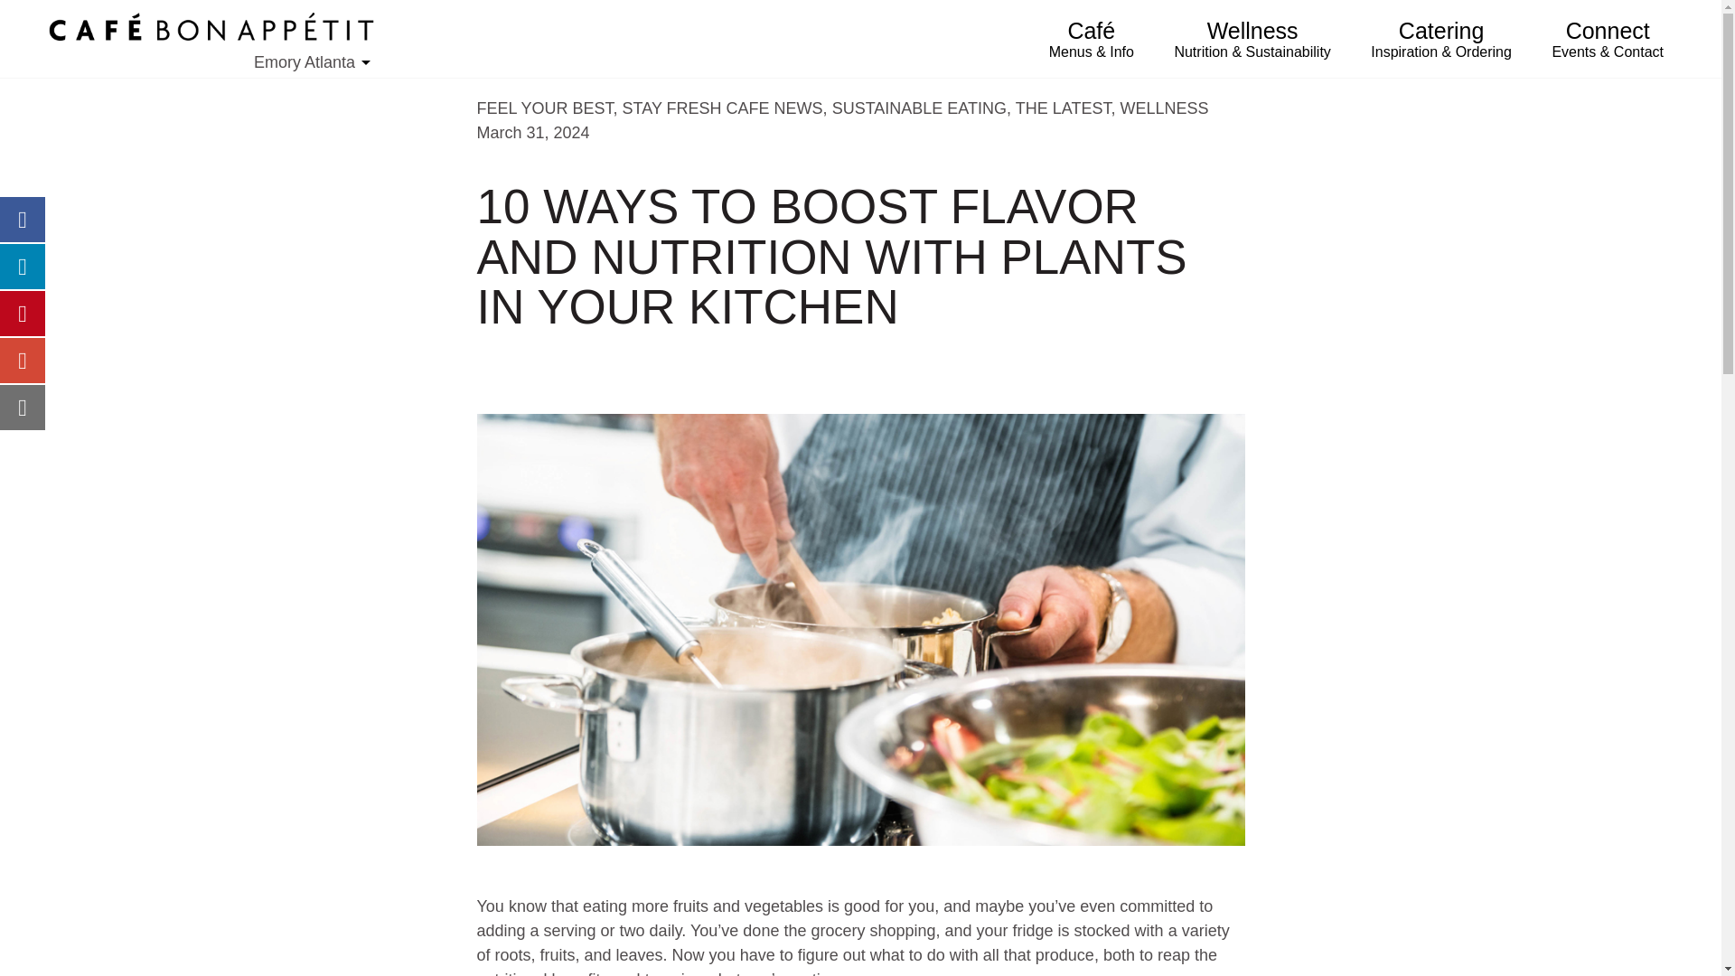  What do you see at coordinates (22, 266) in the screenshot?
I see `Share on Twitter` at bounding box center [22, 266].